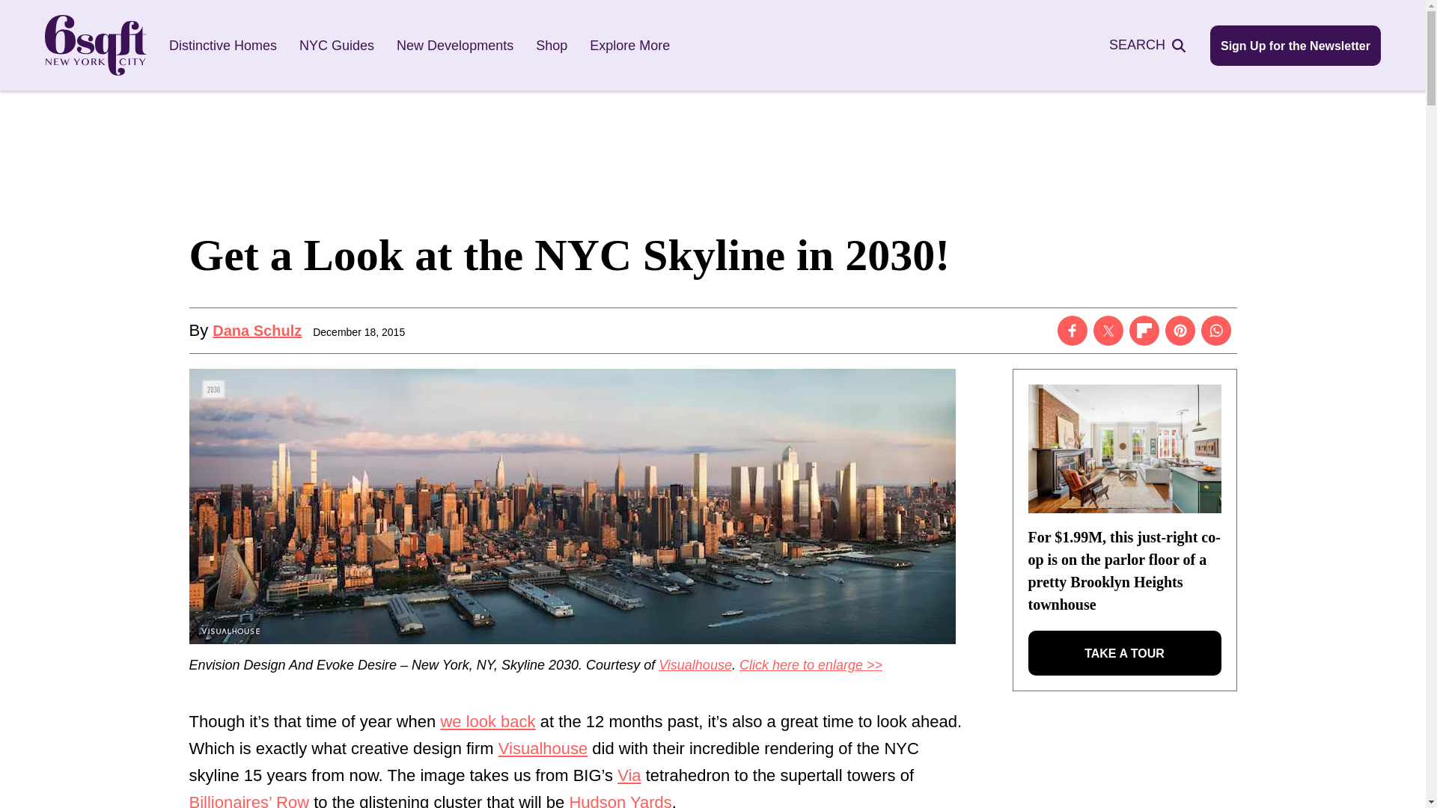 The height and width of the screenshot is (808, 1437). What do you see at coordinates (543, 748) in the screenshot?
I see `Visualhouse` at bounding box center [543, 748].